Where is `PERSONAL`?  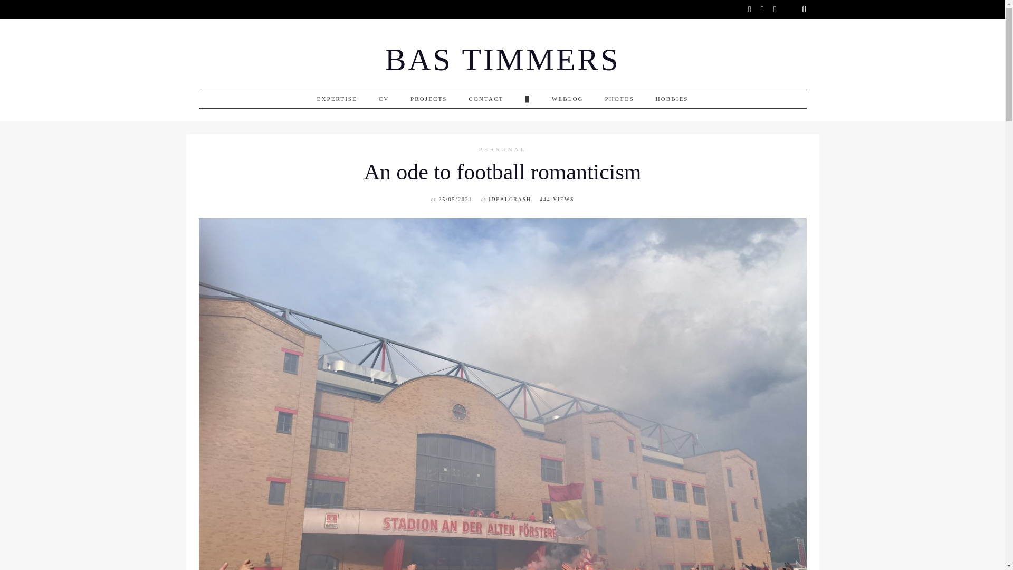
PERSONAL is located at coordinates (503, 150).